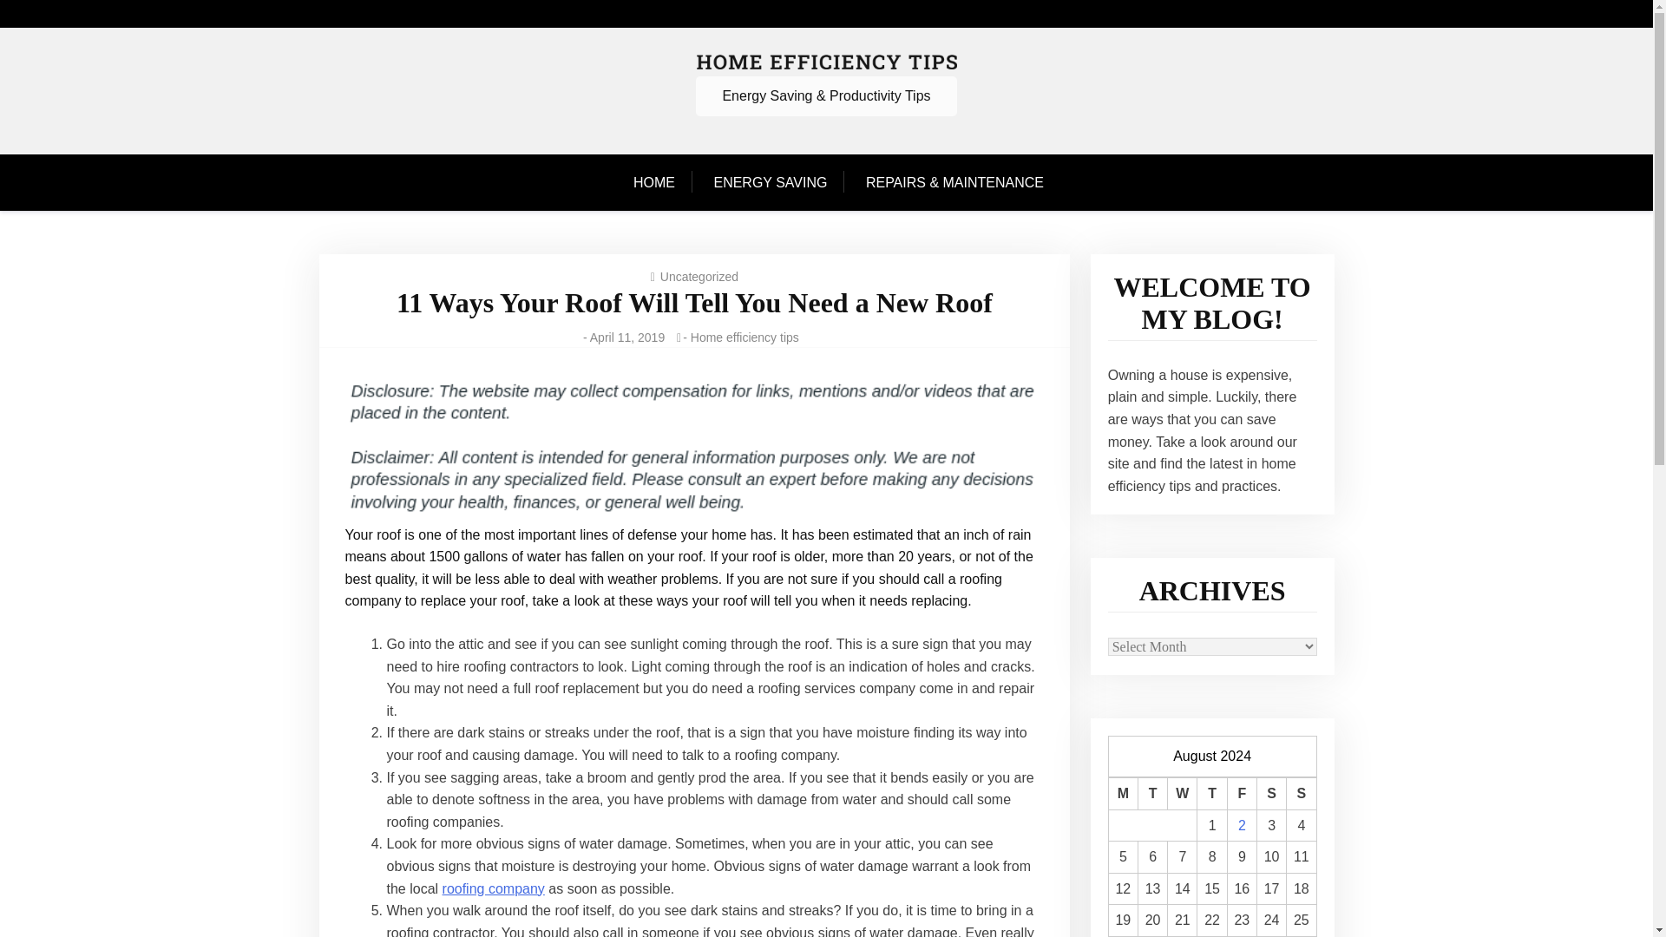  I want to click on April 11, 2019, so click(626, 337).